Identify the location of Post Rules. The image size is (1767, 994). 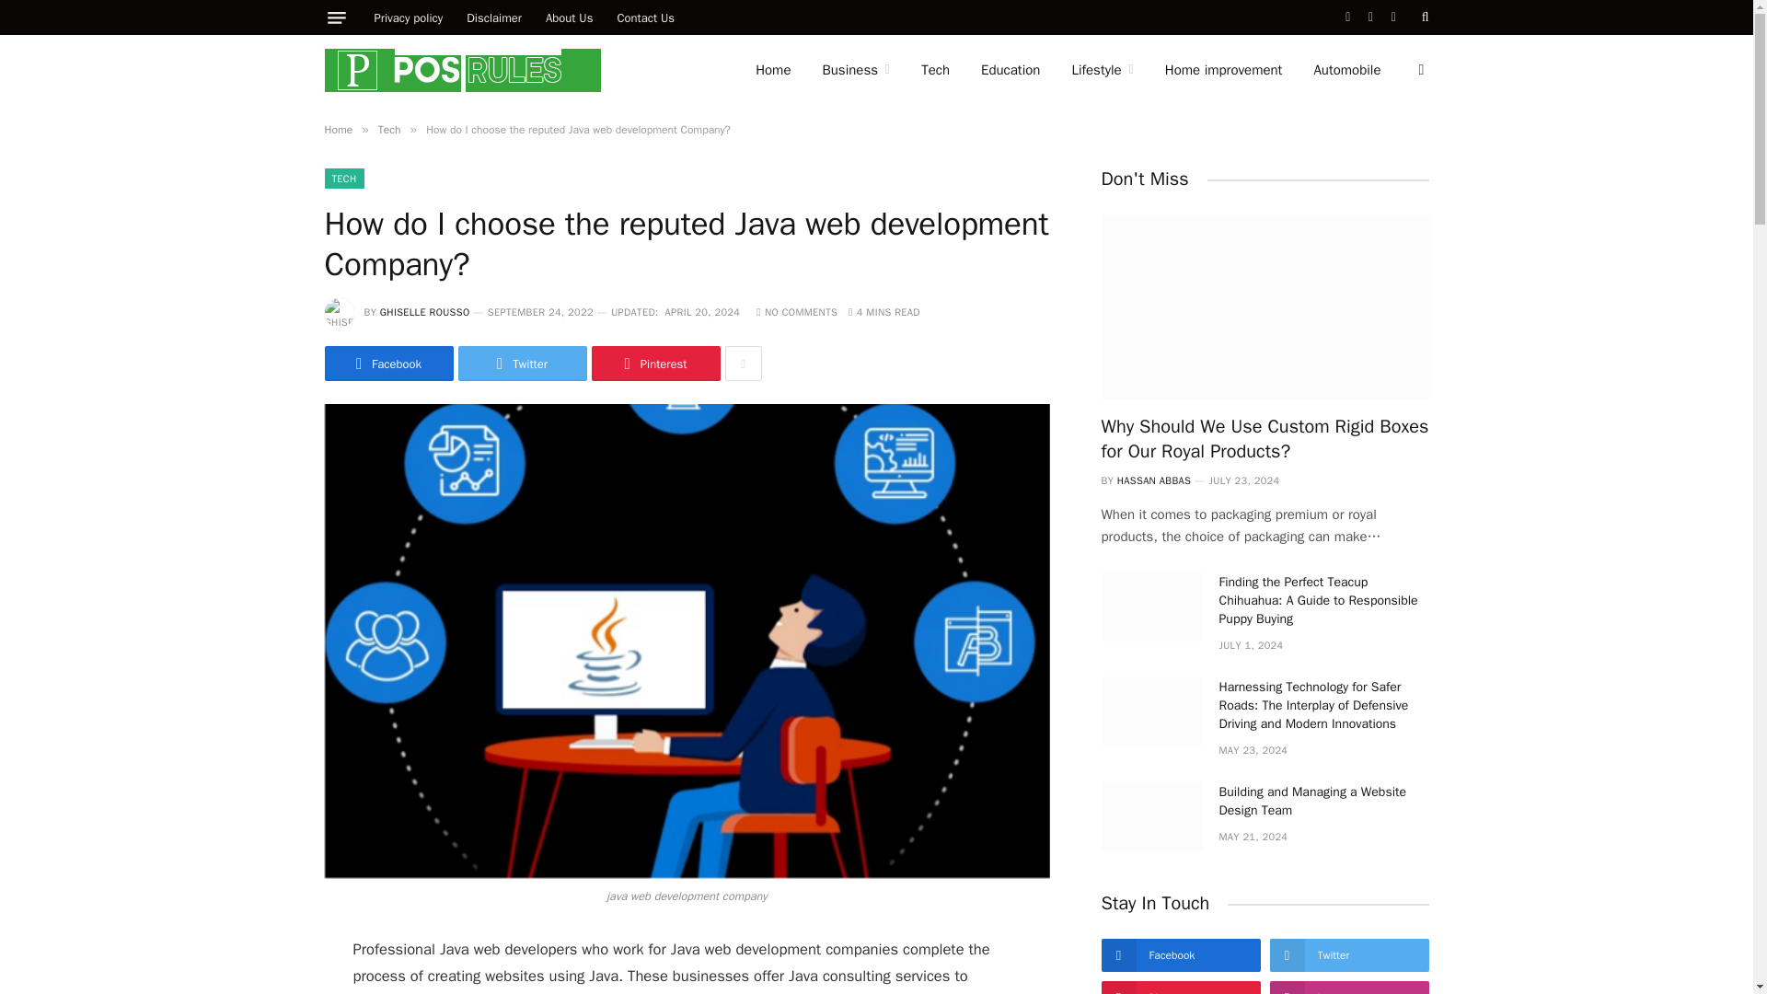
(462, 70).